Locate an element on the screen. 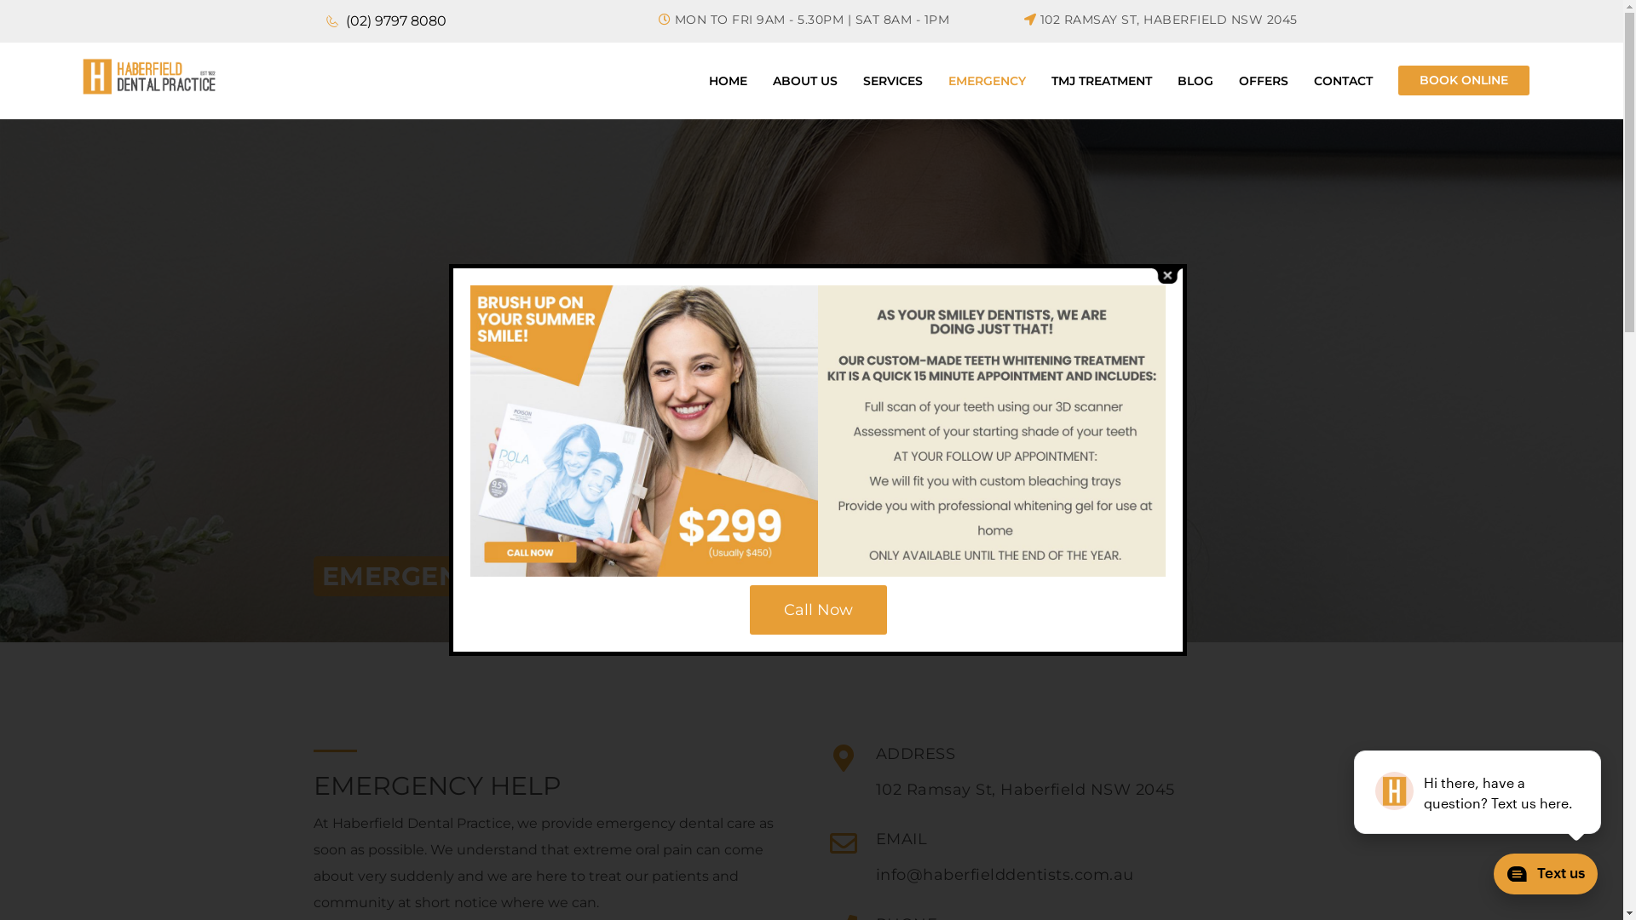  OFFERS is located at coordinates (1264, 81).